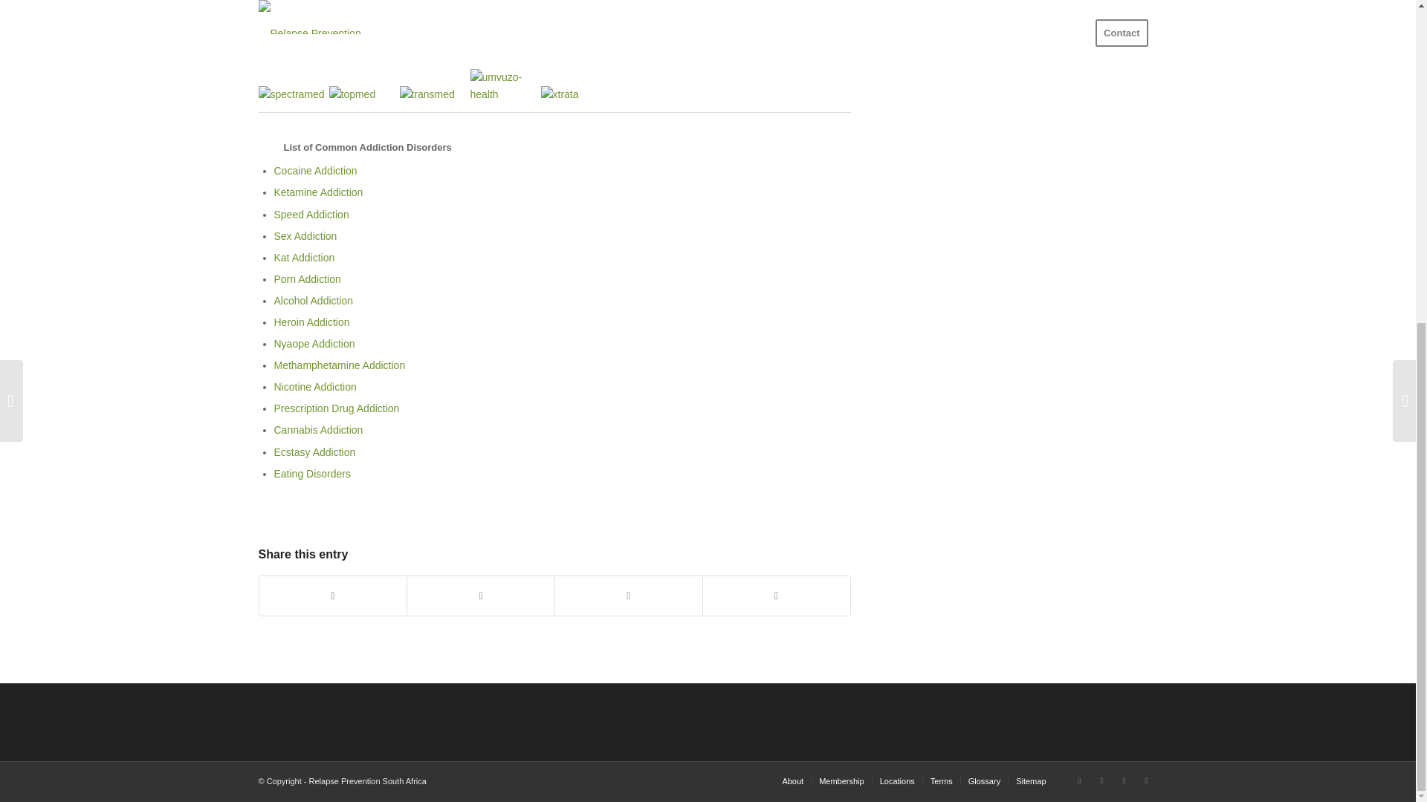 The image size is (1427, 802). What do you see at coordinates (646, 0) in the screenshot?
I see `liberty` at bounding box center [646, 0].